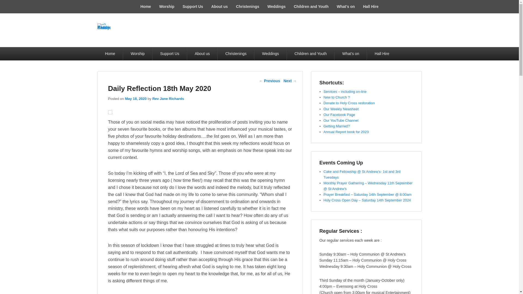  What do you see at coordinates (311, 7) in the screenshot?
I see `Children and Youth` at bounding box center [311, 7].